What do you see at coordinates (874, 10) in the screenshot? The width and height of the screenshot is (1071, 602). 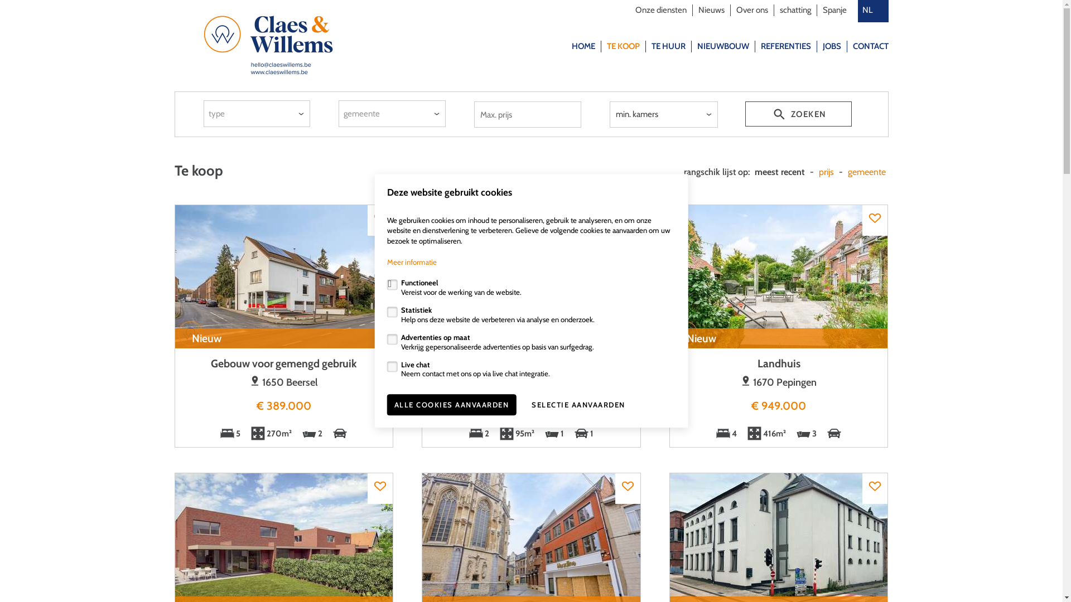 I see `NL` at bounding box center [874, 10].